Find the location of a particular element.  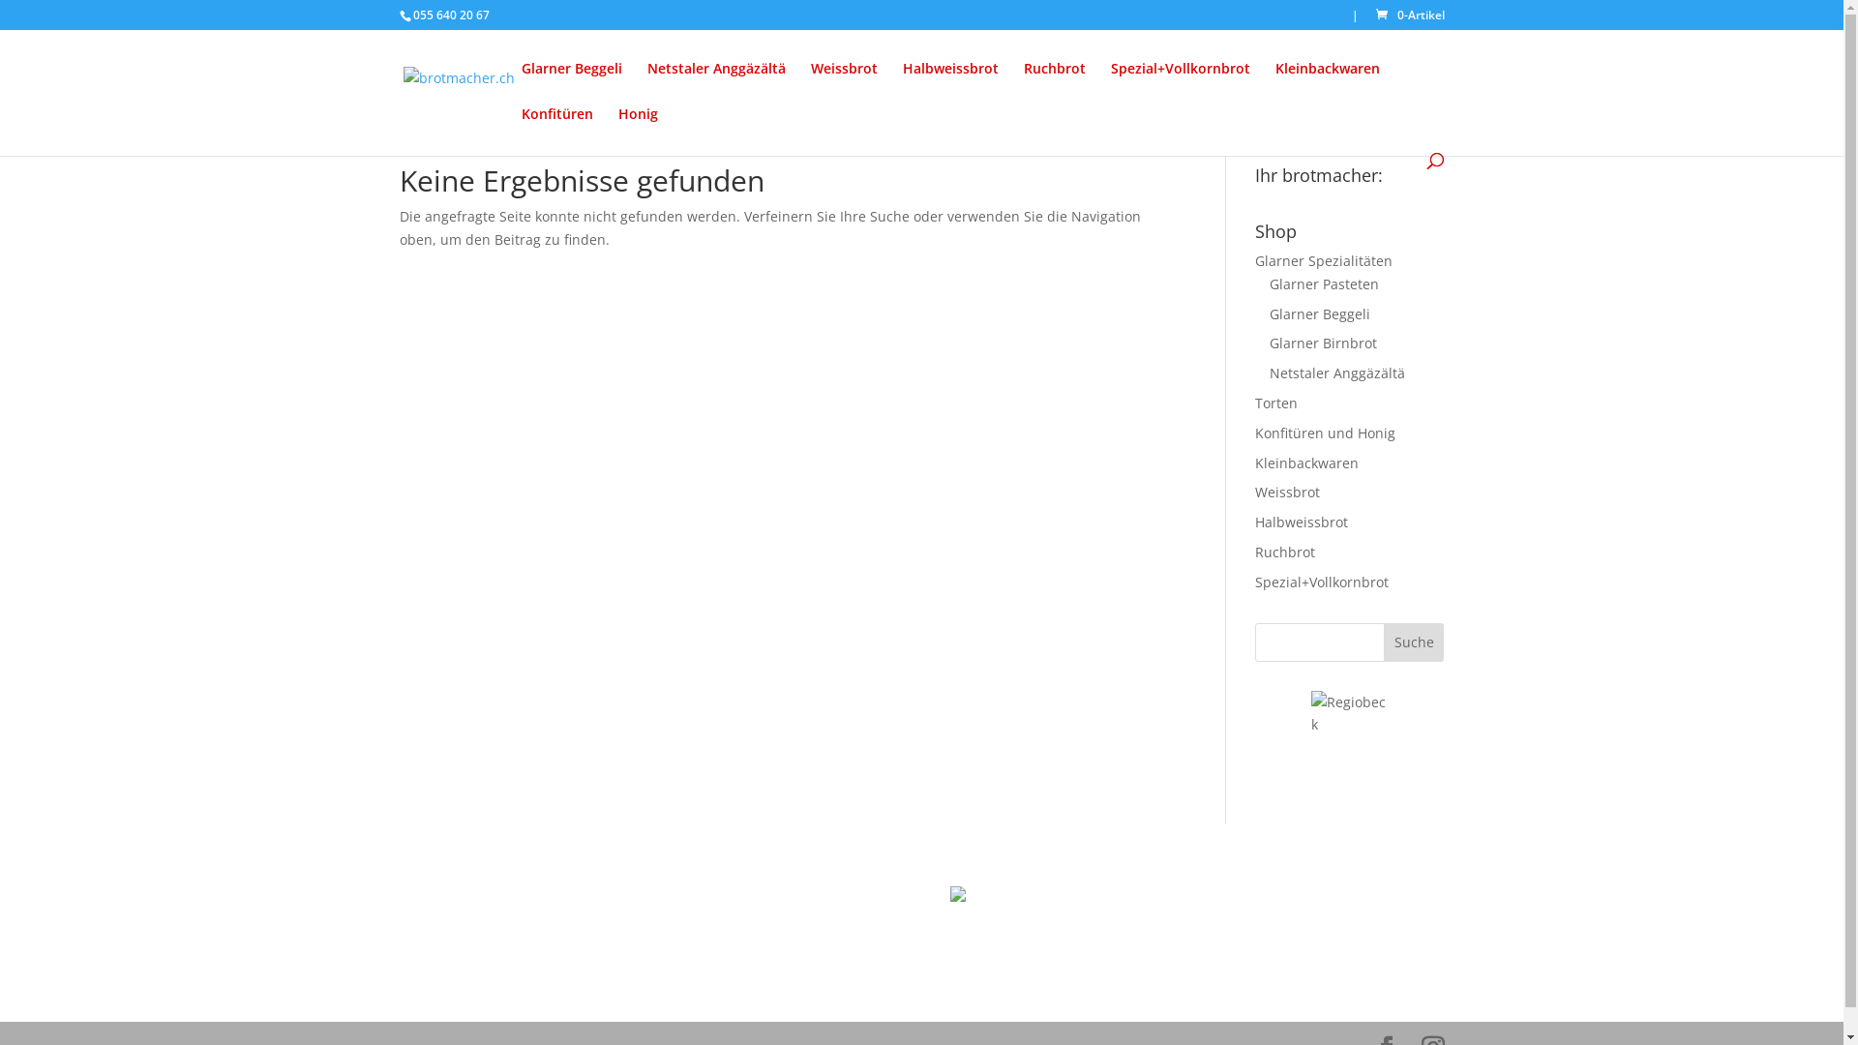

Halbweissbrot is located at coordinates (950, 85).